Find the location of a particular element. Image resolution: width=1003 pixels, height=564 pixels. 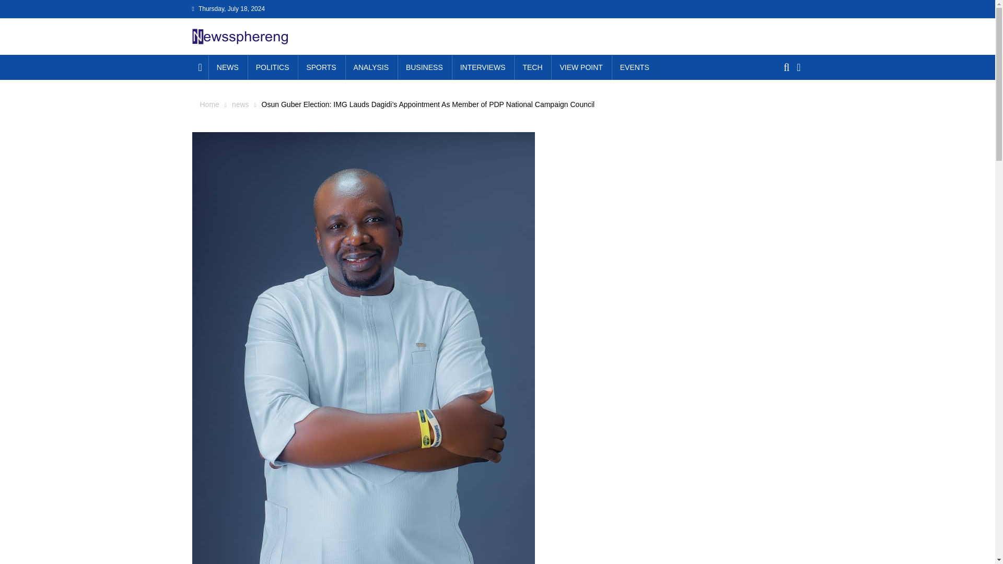

Home is located at coordinates (209, 104).